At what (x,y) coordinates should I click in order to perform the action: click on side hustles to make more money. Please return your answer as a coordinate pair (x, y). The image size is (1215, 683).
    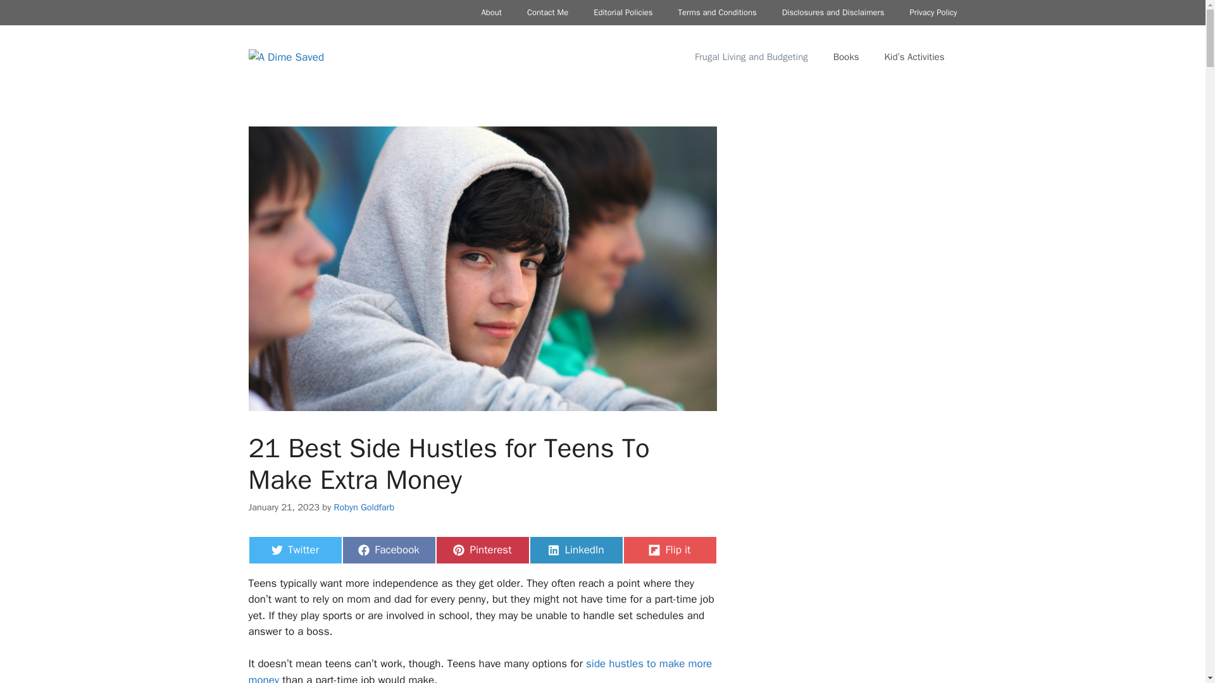
    Looking at the image, I should click on (294, 550).